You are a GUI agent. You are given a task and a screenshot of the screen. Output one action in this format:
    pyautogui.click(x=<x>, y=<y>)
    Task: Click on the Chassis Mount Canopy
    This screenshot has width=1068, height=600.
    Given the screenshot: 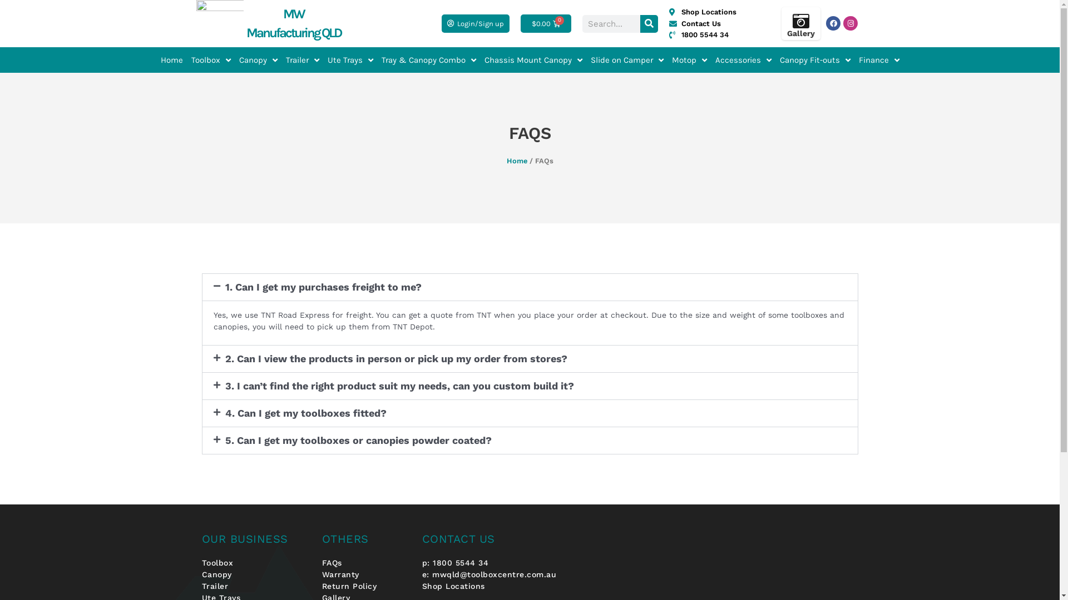 What is the action you would take?
    pyautogui.click(x=533, y=60)
    